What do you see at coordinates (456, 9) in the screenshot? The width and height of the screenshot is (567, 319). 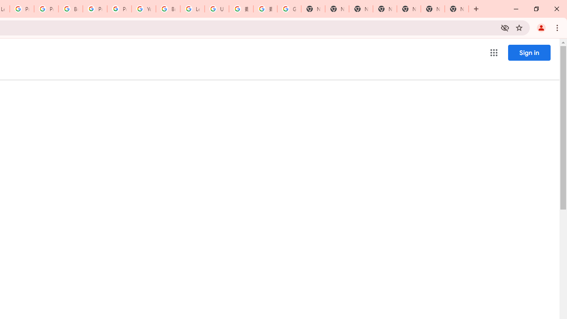 I see `New Tab` at bounding box center [456, 9].